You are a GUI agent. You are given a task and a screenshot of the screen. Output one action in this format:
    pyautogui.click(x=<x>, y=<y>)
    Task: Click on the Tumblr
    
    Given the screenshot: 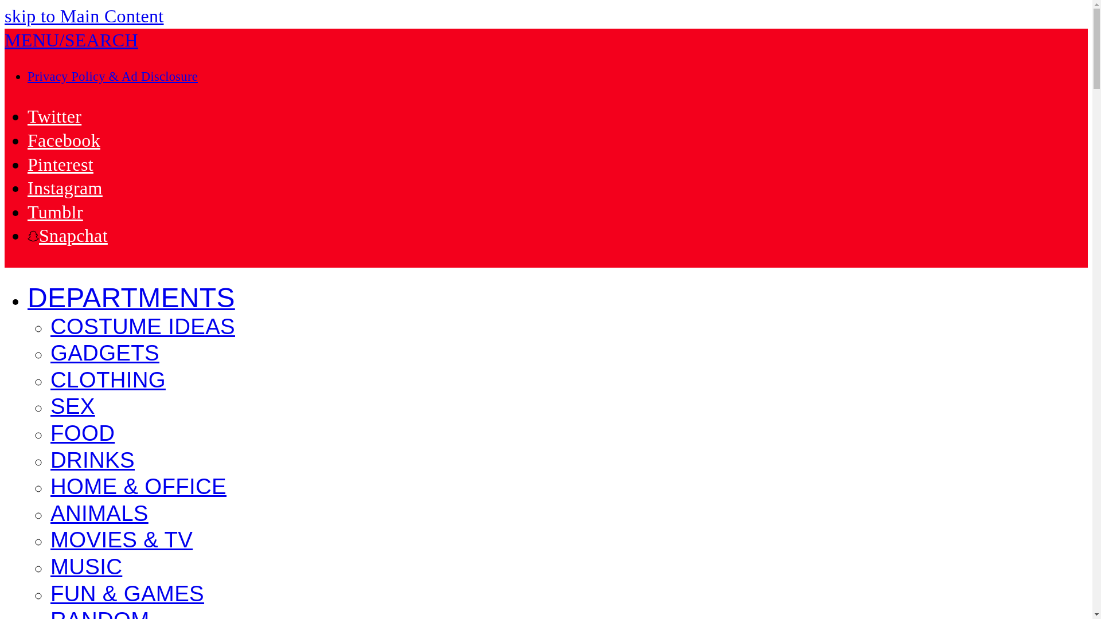 What is the action you would take?
    pyautogui.click(x=55, y=212)
    